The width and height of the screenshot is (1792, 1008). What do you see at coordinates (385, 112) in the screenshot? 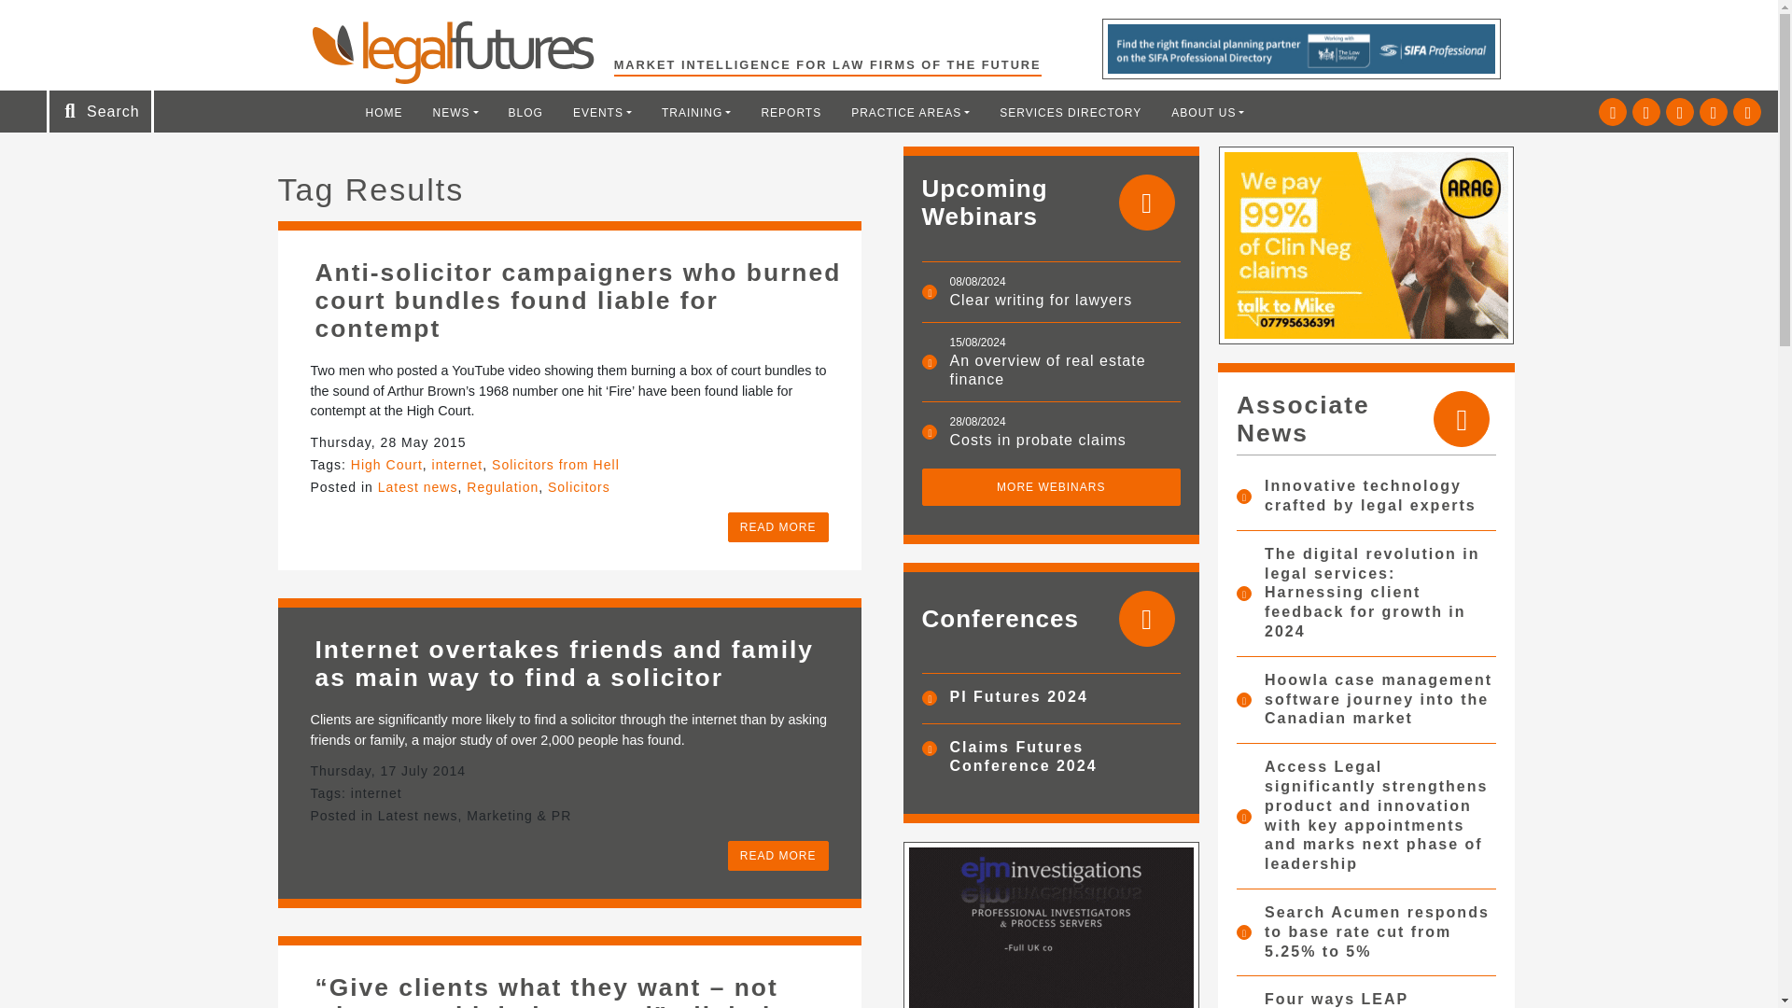
I see `Home` at bounding box center [385, 112].